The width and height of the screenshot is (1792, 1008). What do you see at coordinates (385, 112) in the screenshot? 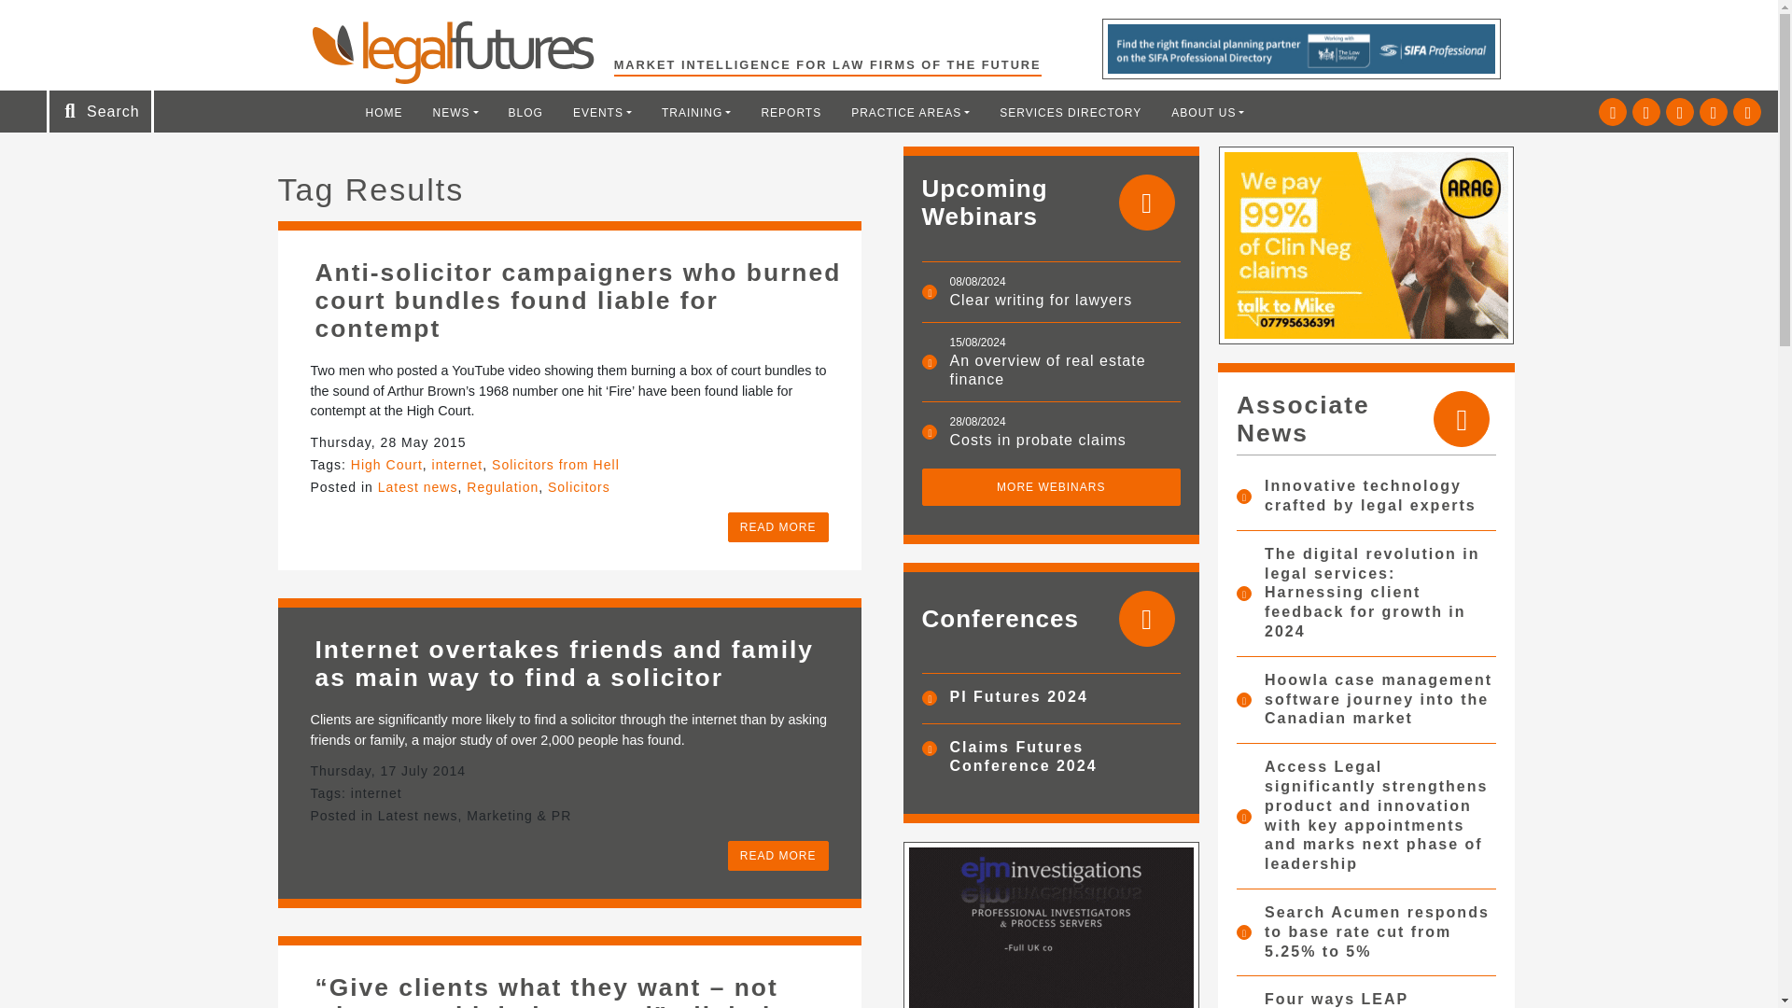
I see `Home` at bounding box center [385, 112].